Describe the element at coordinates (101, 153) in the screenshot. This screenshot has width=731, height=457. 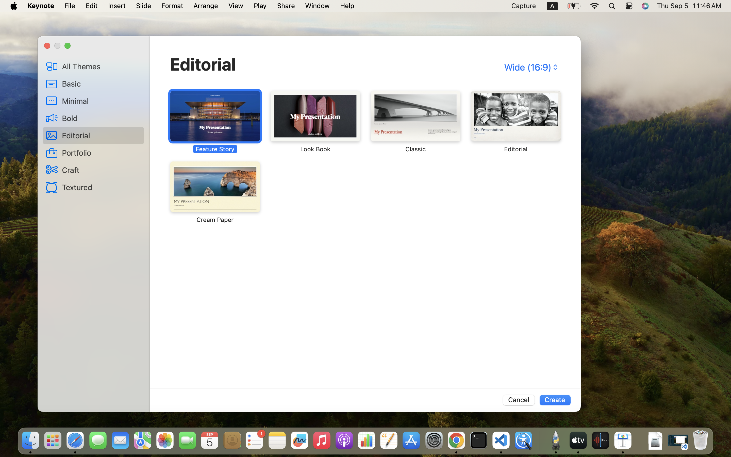
I see `Portfolio` at that location.